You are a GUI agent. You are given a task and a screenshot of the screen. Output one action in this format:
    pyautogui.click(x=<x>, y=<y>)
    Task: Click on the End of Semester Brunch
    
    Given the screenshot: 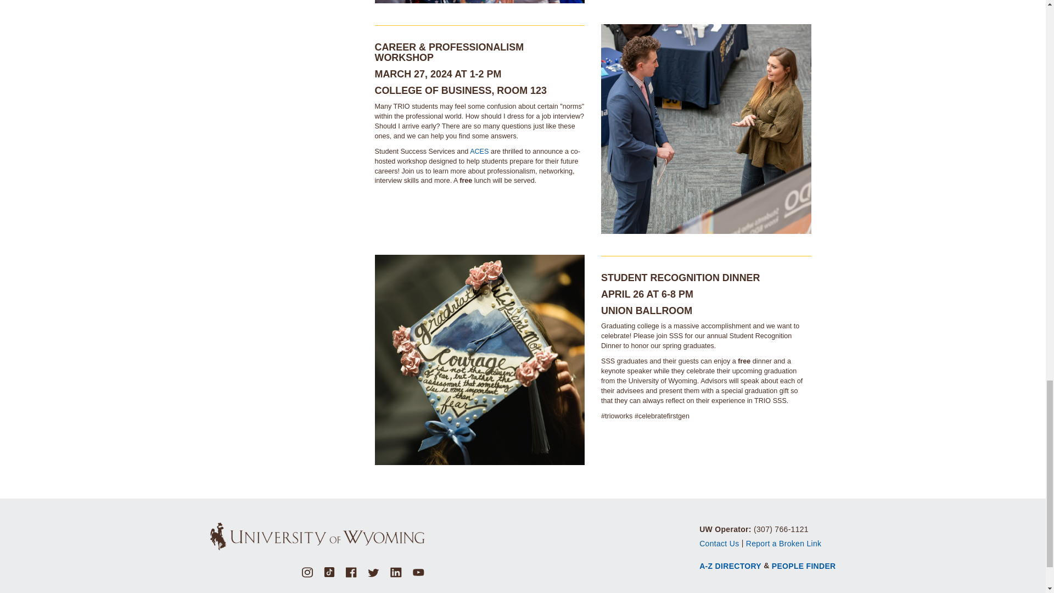 What is the action you would take?
    pyautogui.click(x=479, y=360)
    